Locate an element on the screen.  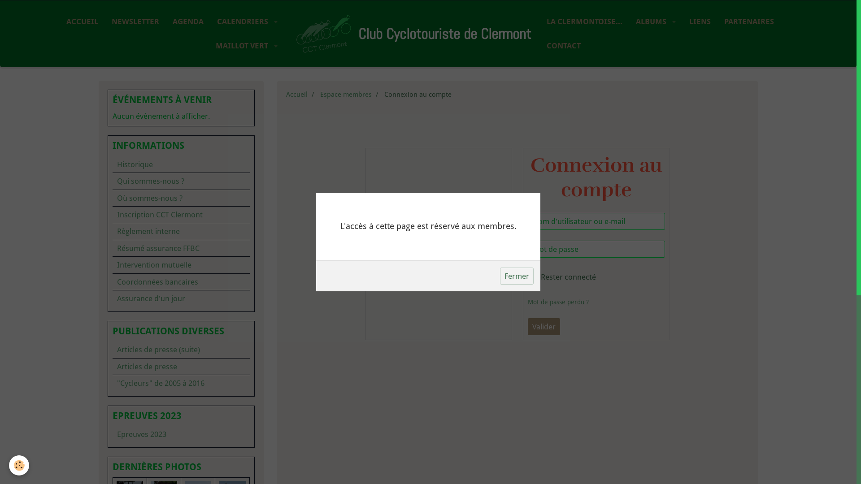
Articles de presse is located at coordinates (181, 367).